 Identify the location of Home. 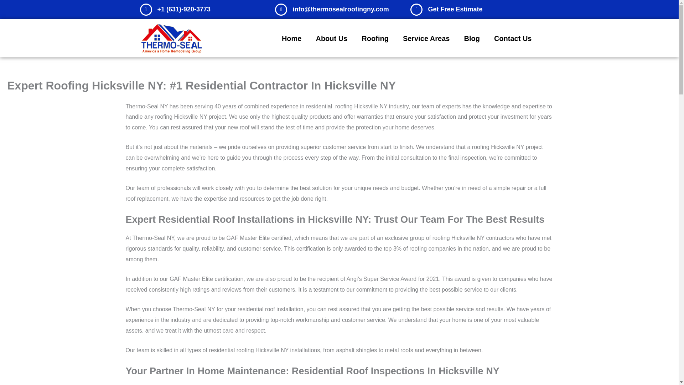
(292, 38).